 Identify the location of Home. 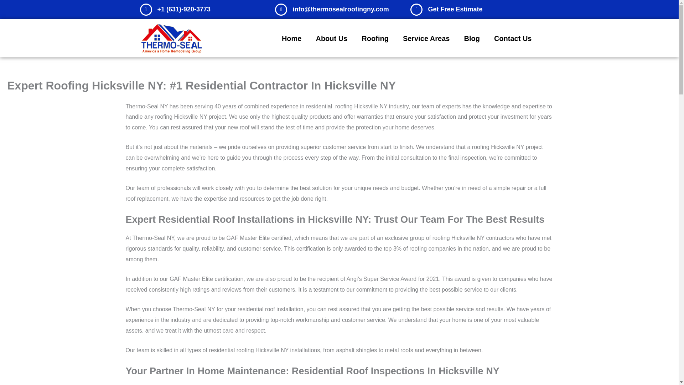
(292, 38).